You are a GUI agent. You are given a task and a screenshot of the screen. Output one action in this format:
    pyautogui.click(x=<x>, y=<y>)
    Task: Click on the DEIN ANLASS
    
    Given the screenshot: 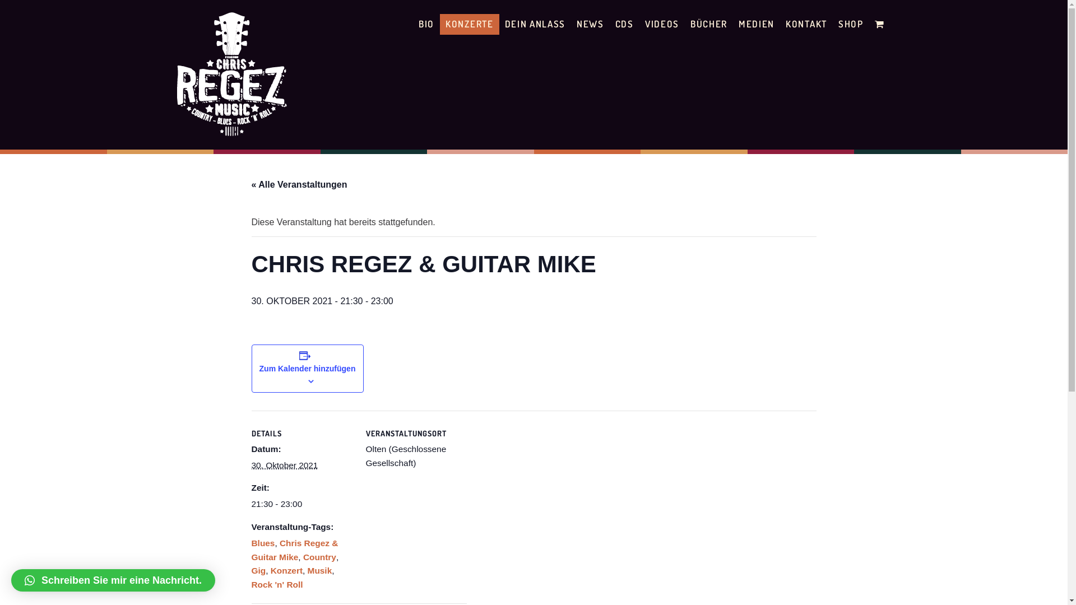 What is the action you would take?
    pyautogui.click(x=535, y=25)
    